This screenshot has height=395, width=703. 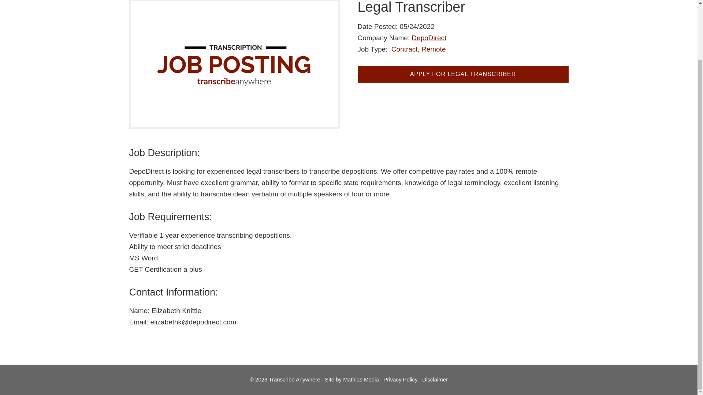 What do you see at coordinates (400, 380) in the screenshot?
I see `Privacy Policy` at bounding box center [400, 380].